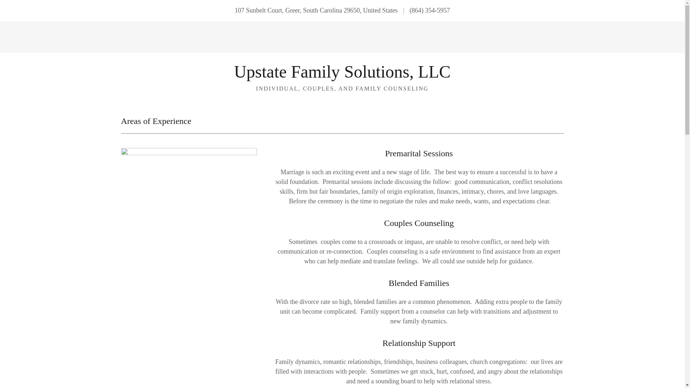 This screenshot has width=690, height=388. I want to click on Upstate Family Solutions, LLC, so click(342, 75).